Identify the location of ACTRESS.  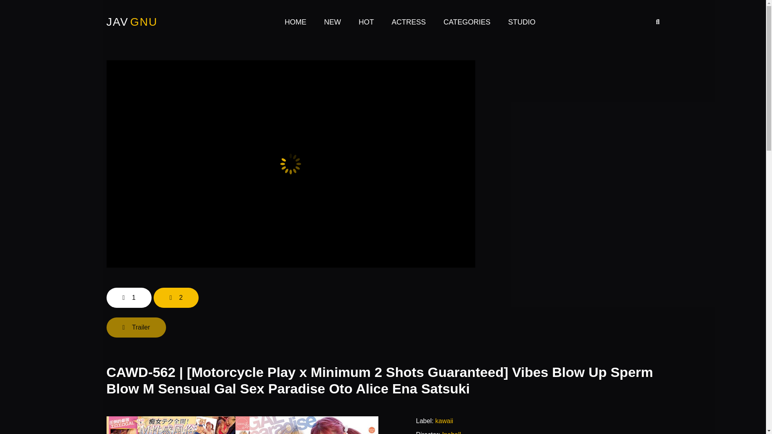
(409, 22).